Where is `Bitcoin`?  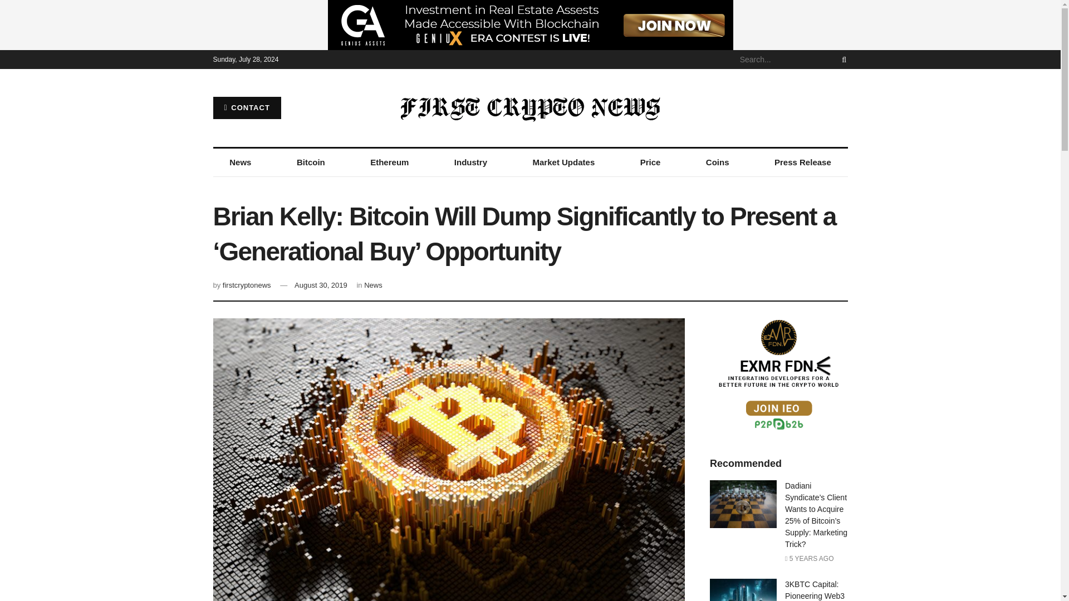 Bitcoin is located at coordinates (311, 162).